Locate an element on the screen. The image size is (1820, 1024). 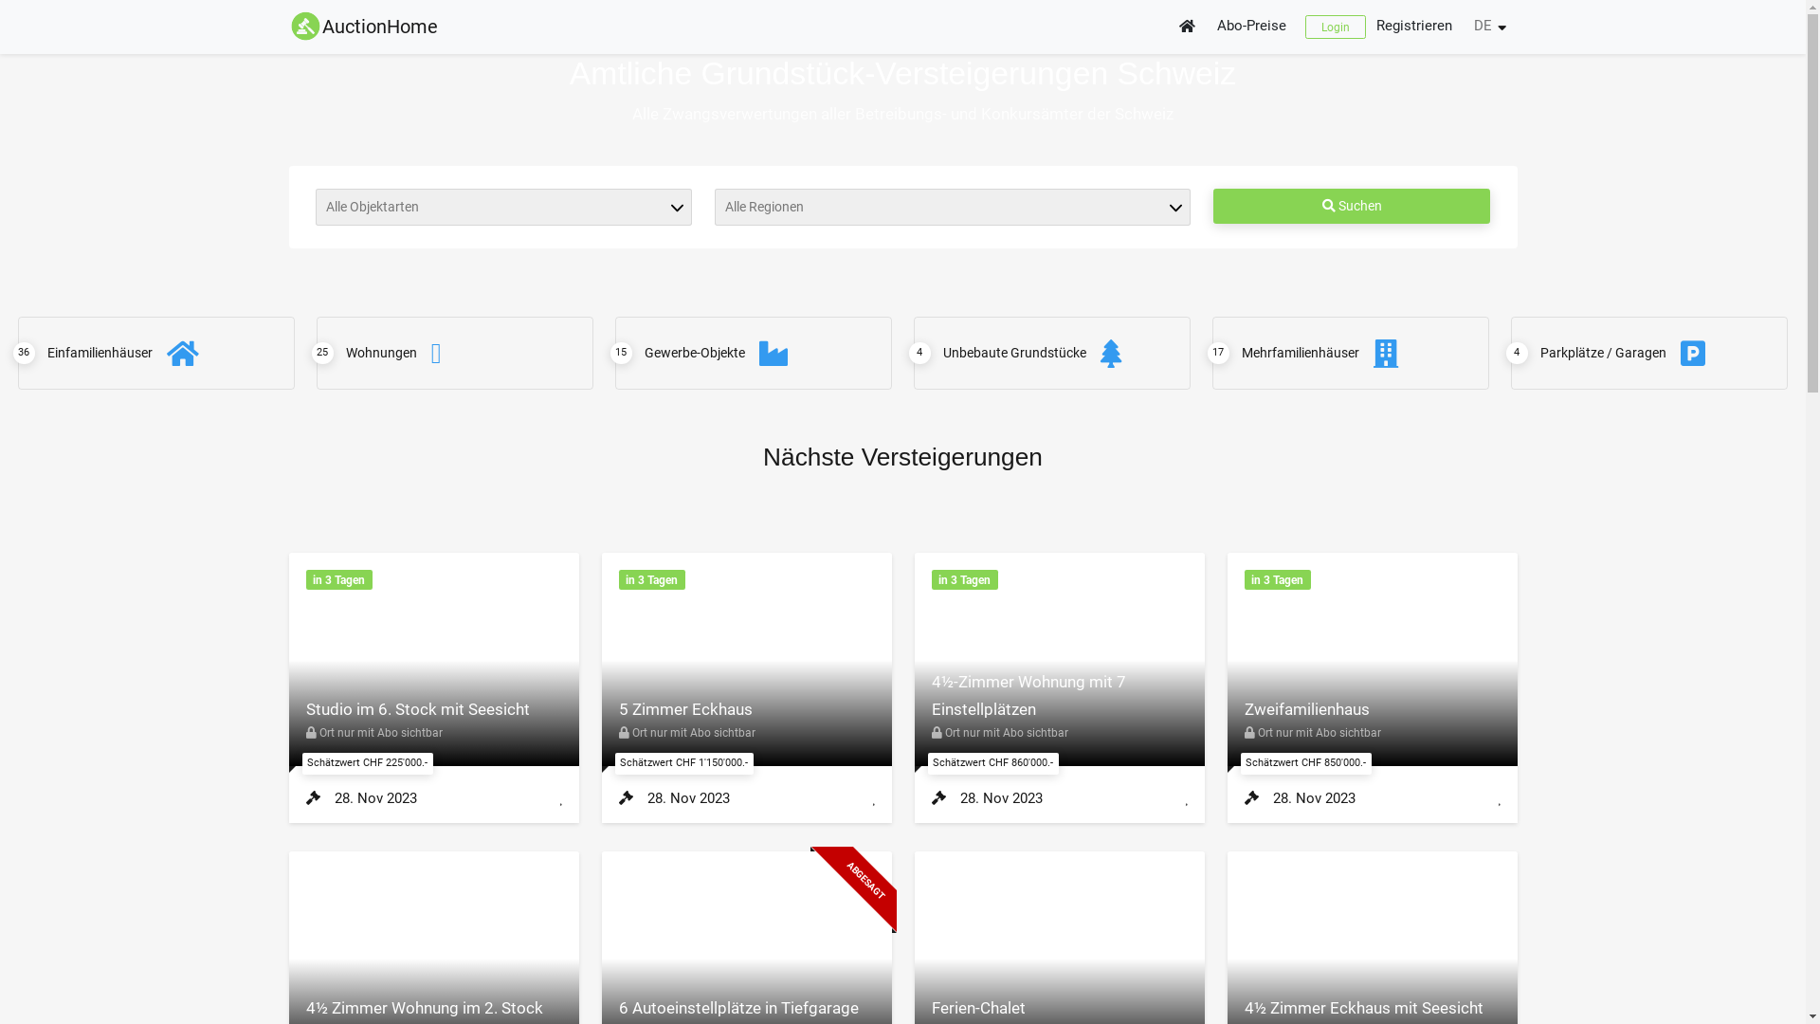
Abo-Preise is located at coordinates (1253, 27).